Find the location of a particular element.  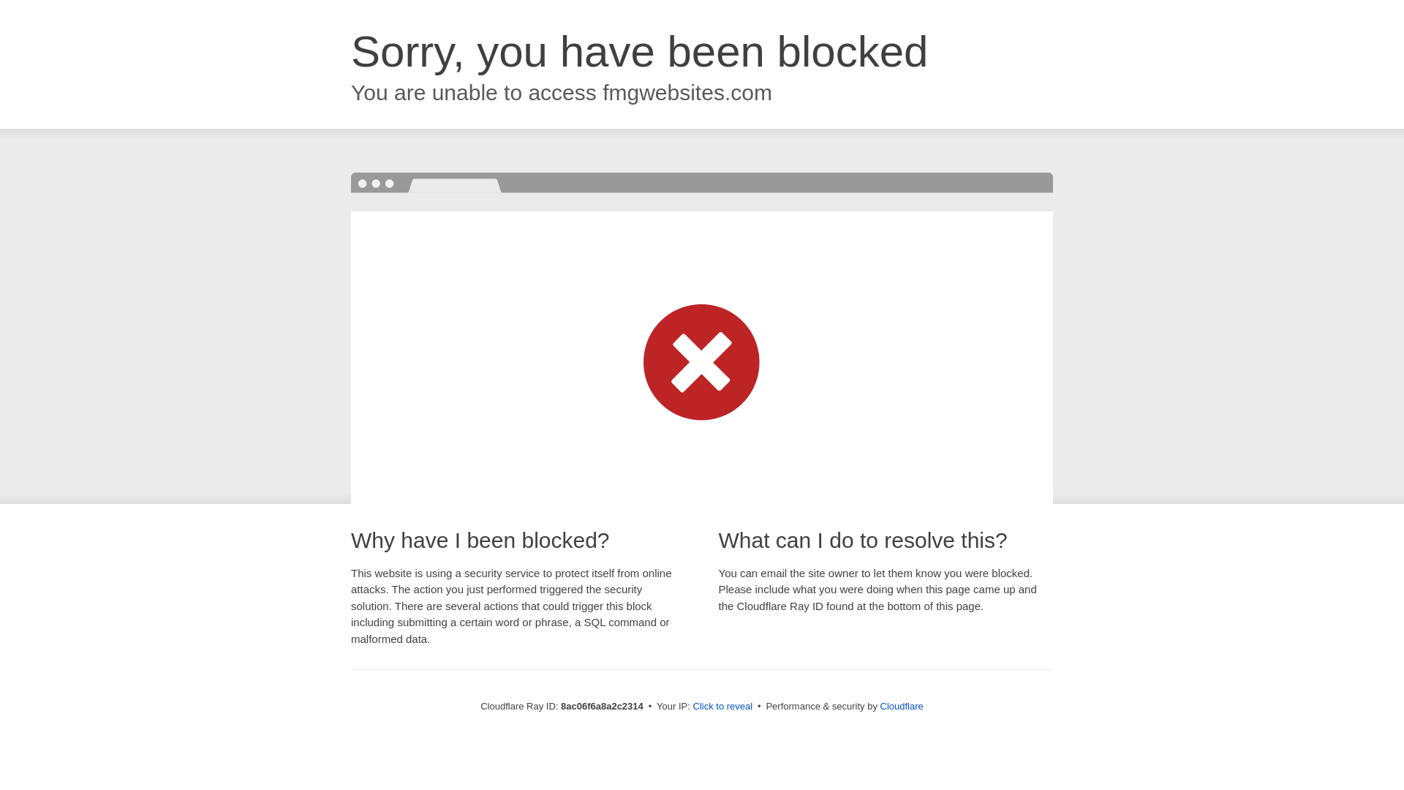

Click to reveal is located at coordinates (722, 707).